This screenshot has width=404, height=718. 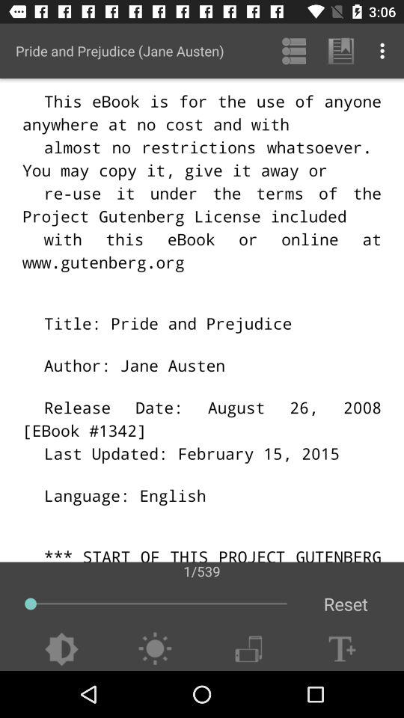 I want to click on launch app at the top left corner, so click(x=120, y=51).